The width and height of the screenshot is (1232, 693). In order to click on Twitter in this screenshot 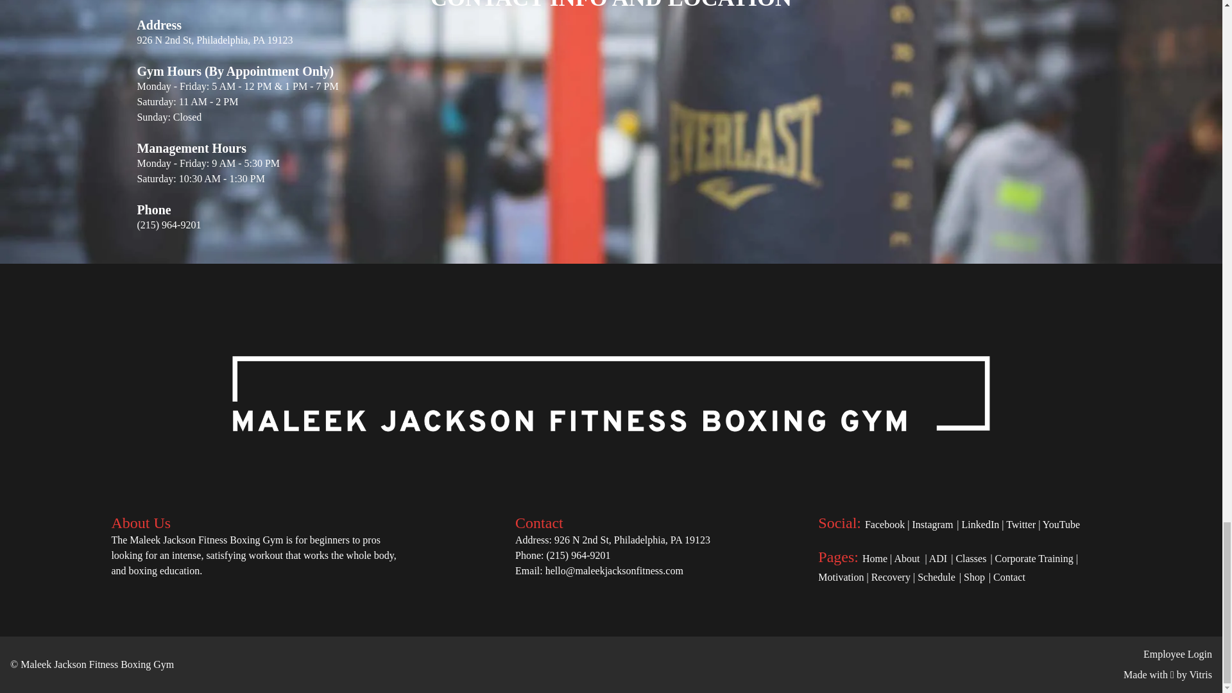, I will do `click(1021, 524)`.